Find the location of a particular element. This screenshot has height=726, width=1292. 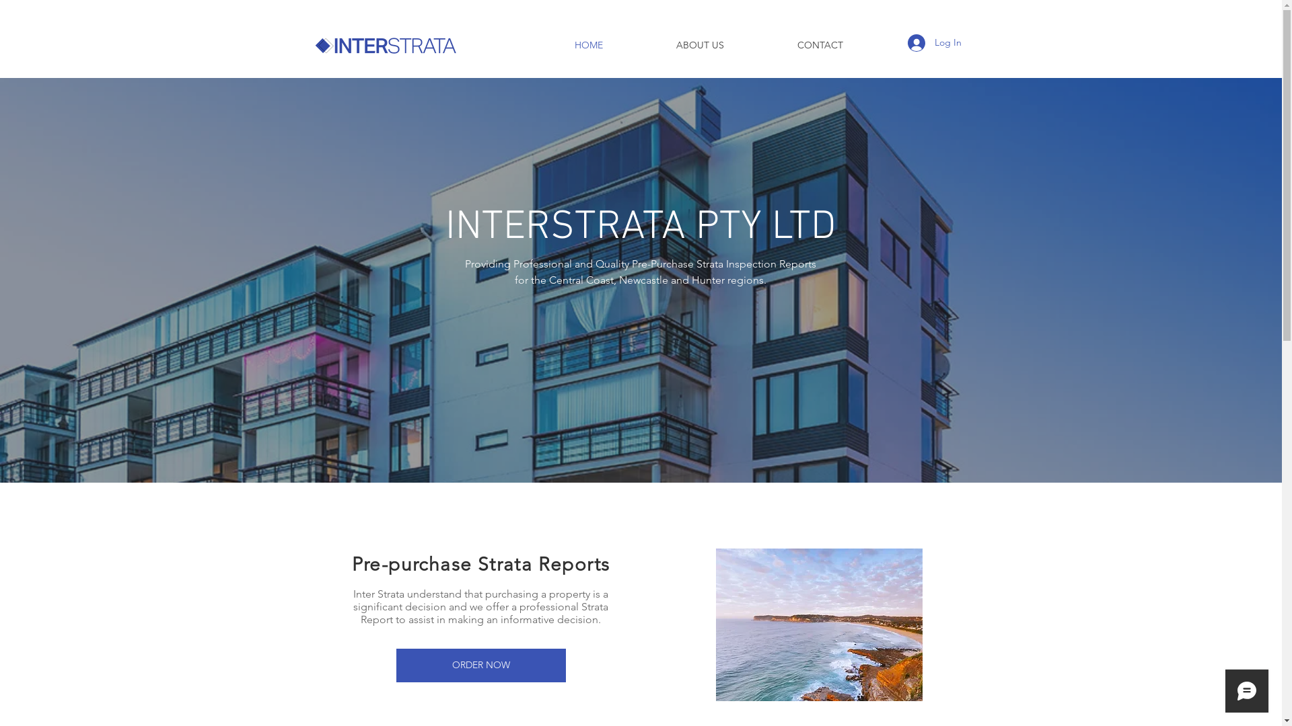

ABOUT US is located at coordinates (700, 45).